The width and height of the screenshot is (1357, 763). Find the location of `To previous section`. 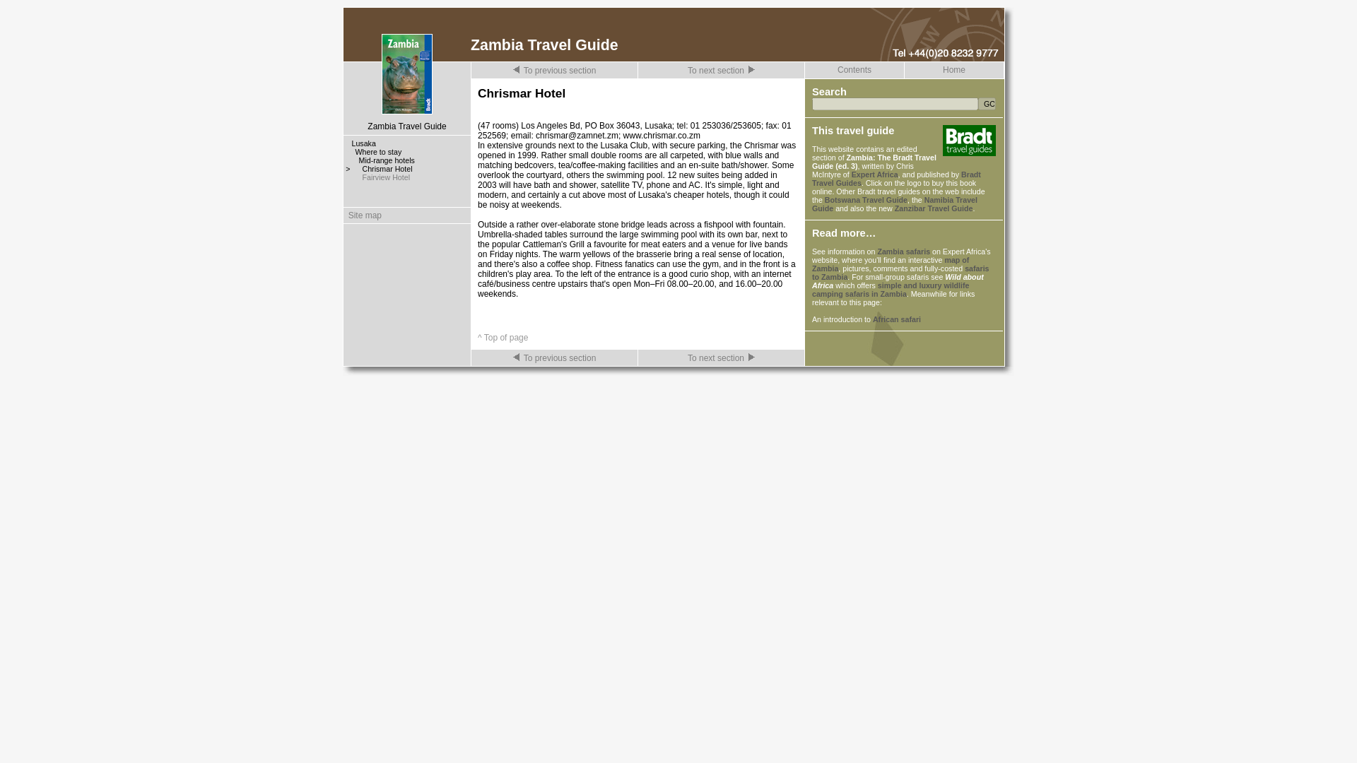

To previous section is located at coordinates (554, 71).